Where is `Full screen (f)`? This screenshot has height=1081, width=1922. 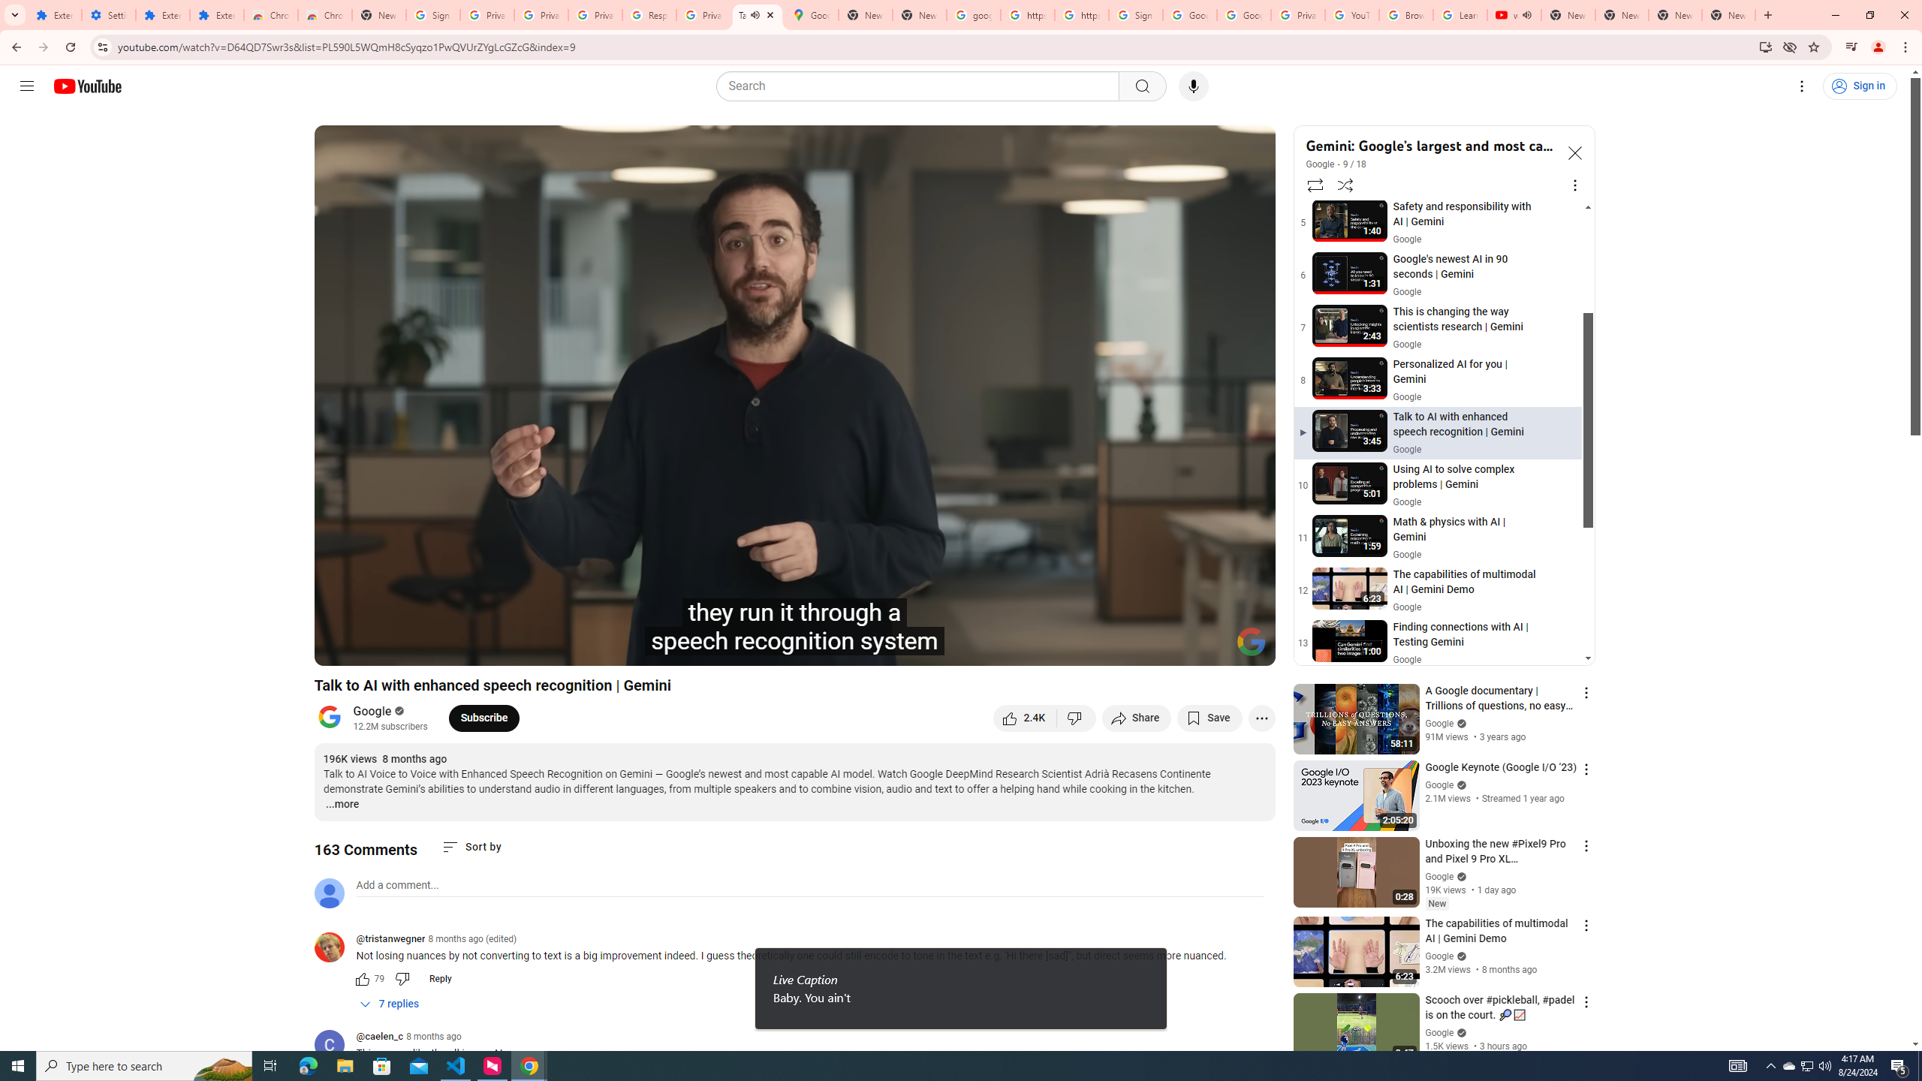
Full screen (f) is located at coordinates (1248, 648).